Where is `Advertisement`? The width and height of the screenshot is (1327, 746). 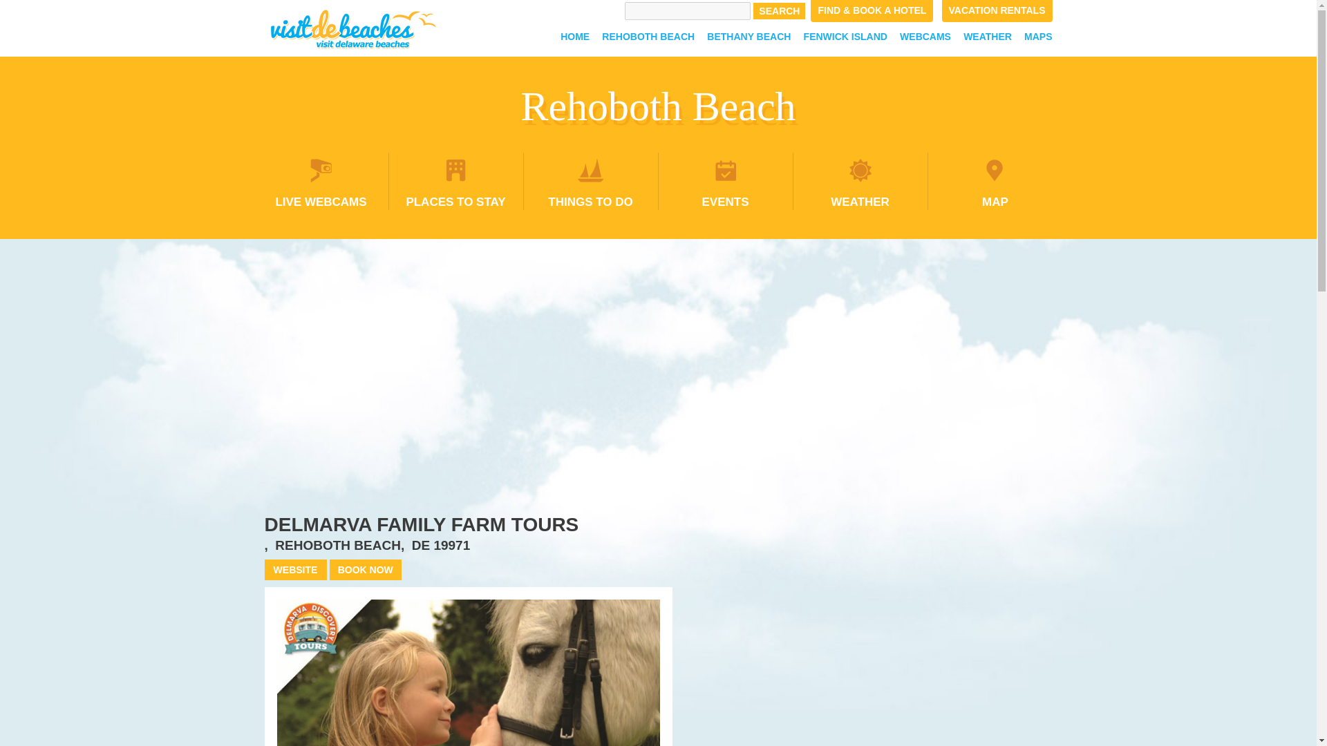
Advertisement is located at coordinates (658, 361).